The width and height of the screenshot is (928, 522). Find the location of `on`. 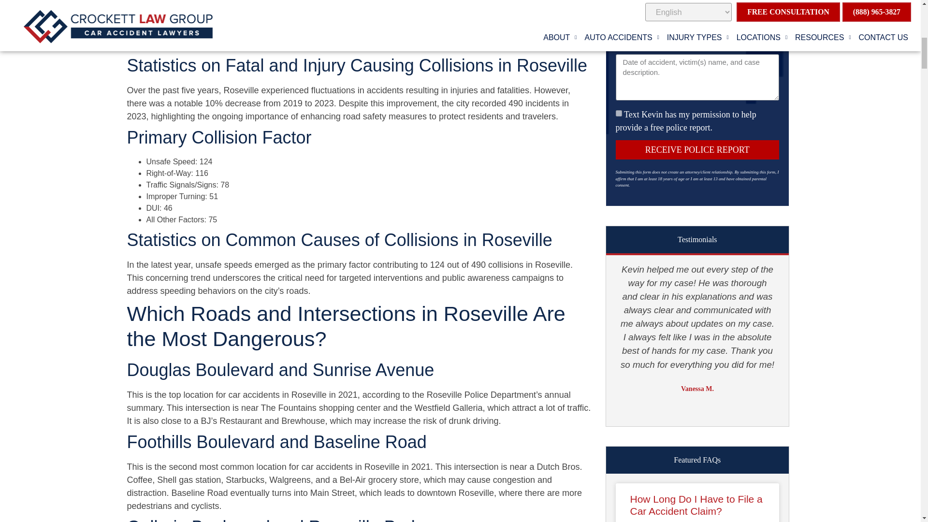

on is located at coordinates (619, 113).